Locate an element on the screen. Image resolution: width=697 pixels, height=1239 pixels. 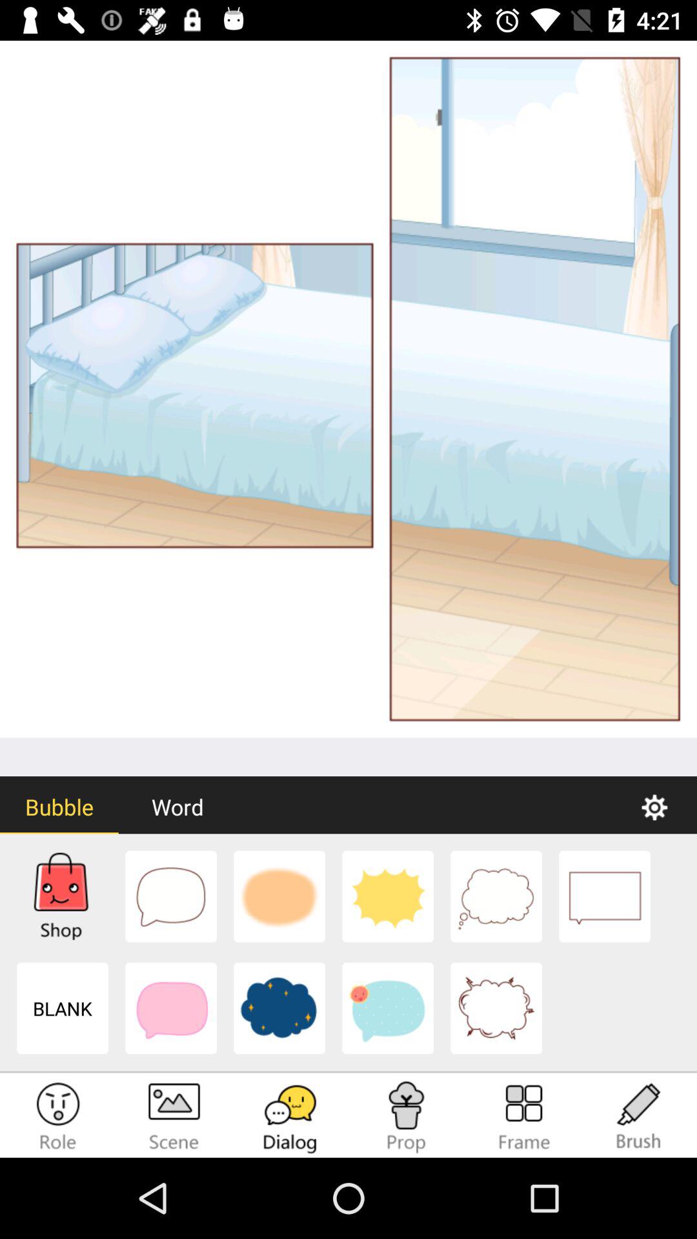
click on 3rd picture at the bottom is located at coordinates (279, 896).